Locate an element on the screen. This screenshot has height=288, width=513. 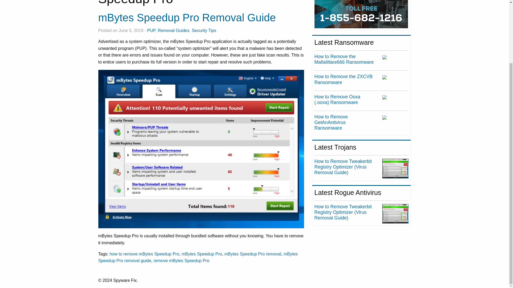
How to Remove the MafiaWare666 Ransomware is located at coordinates (344, 59).